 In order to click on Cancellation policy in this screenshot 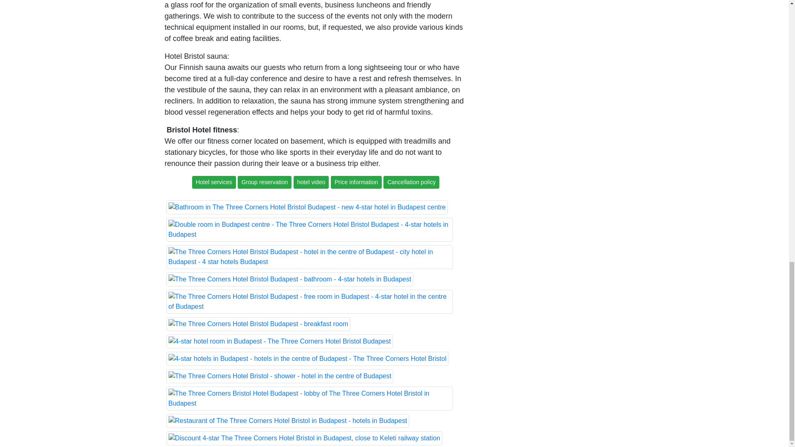, I will do `click(411, 182)`.